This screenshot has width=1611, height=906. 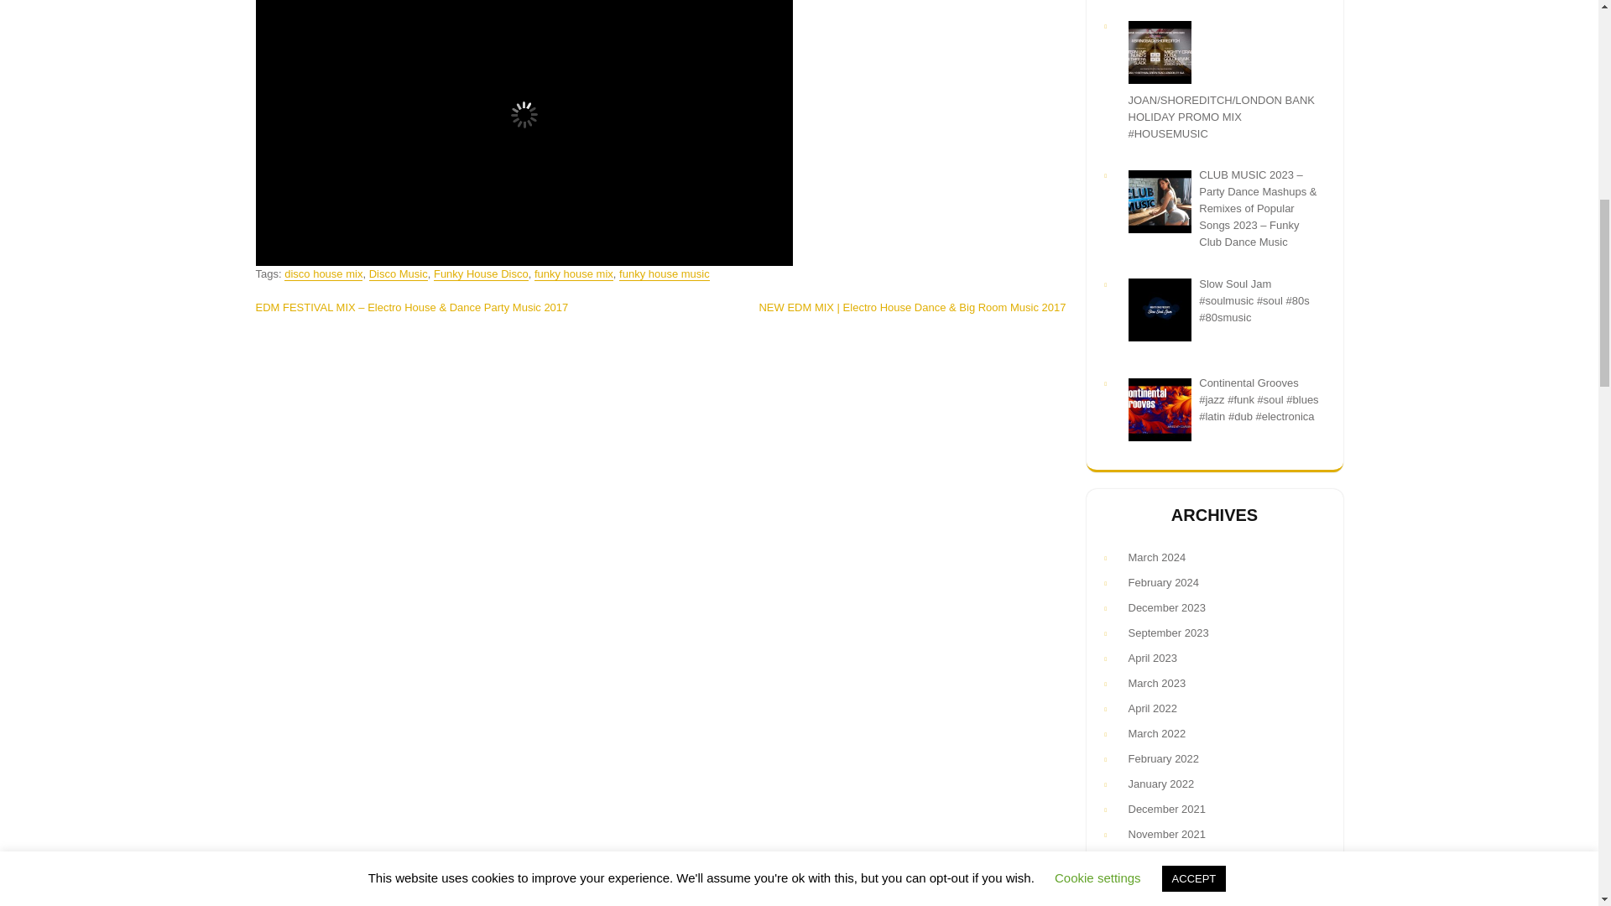 What do you see at coordinates (1210, 708) in the screenshot?
I see `April 2022` at bounding box center [1210, 708].